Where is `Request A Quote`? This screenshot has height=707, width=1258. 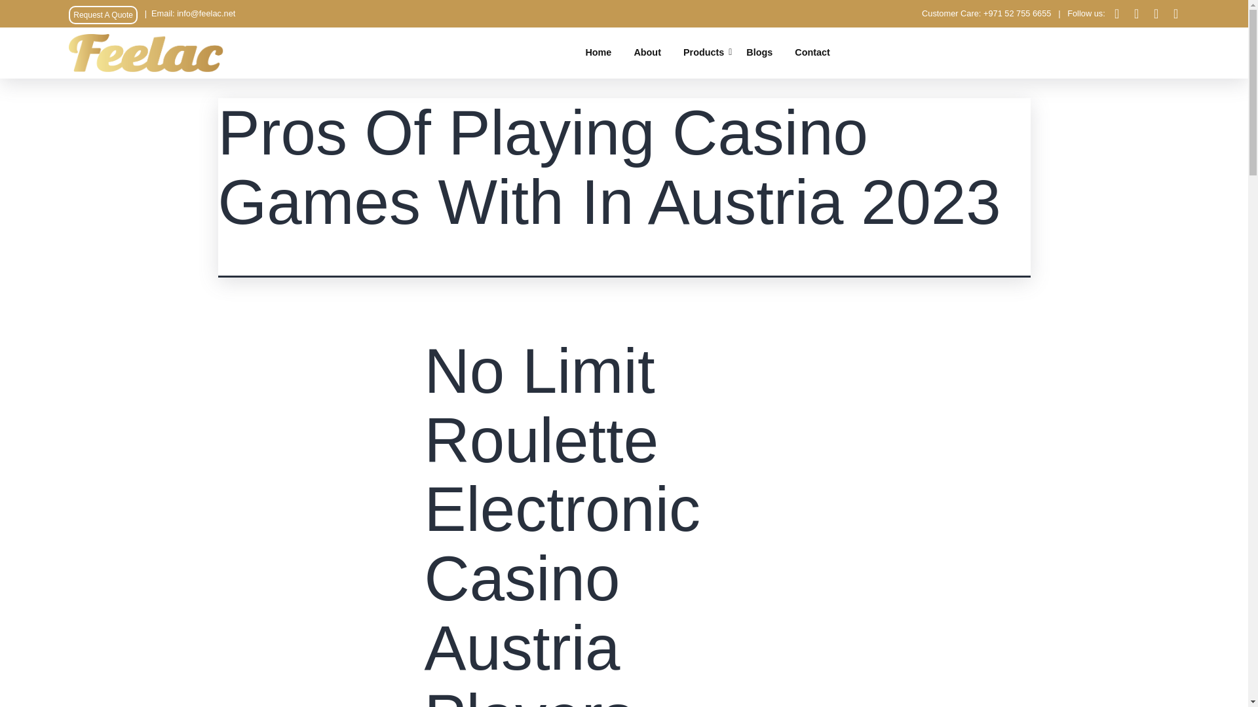
Request A Quote is located at coordinates (103, 14).